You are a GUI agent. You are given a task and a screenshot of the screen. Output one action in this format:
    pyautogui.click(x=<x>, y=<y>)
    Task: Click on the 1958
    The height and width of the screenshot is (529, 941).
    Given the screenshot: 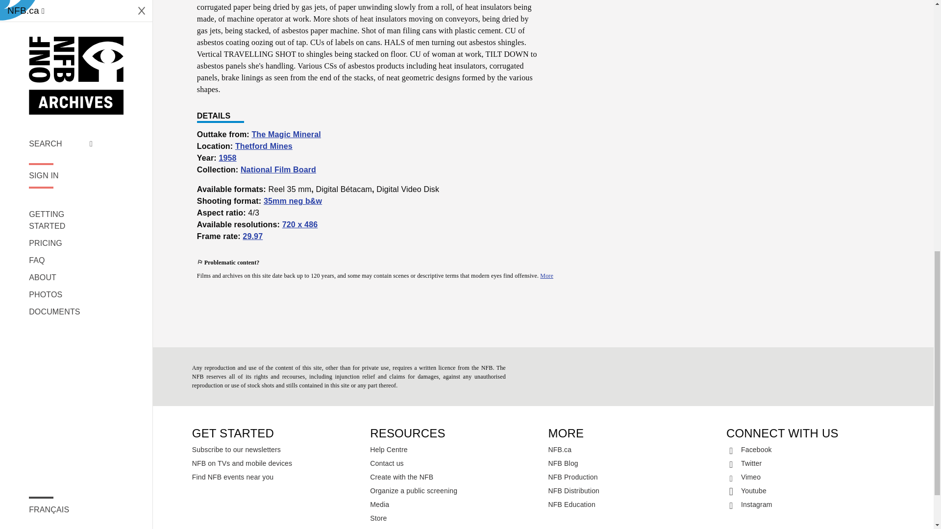 What is the action you would take?
    pyautogui.click(x=227, y=158)
    